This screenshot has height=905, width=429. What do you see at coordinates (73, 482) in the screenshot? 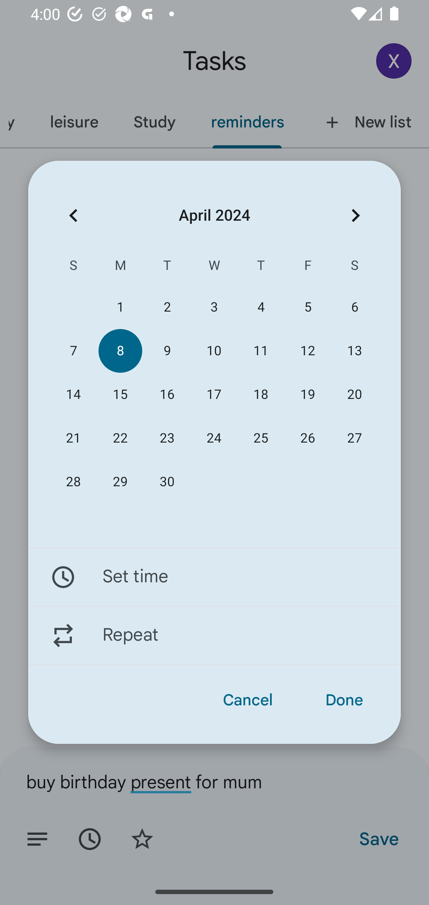
I see `28 28 April 2024` at bounding box center [73, 482].